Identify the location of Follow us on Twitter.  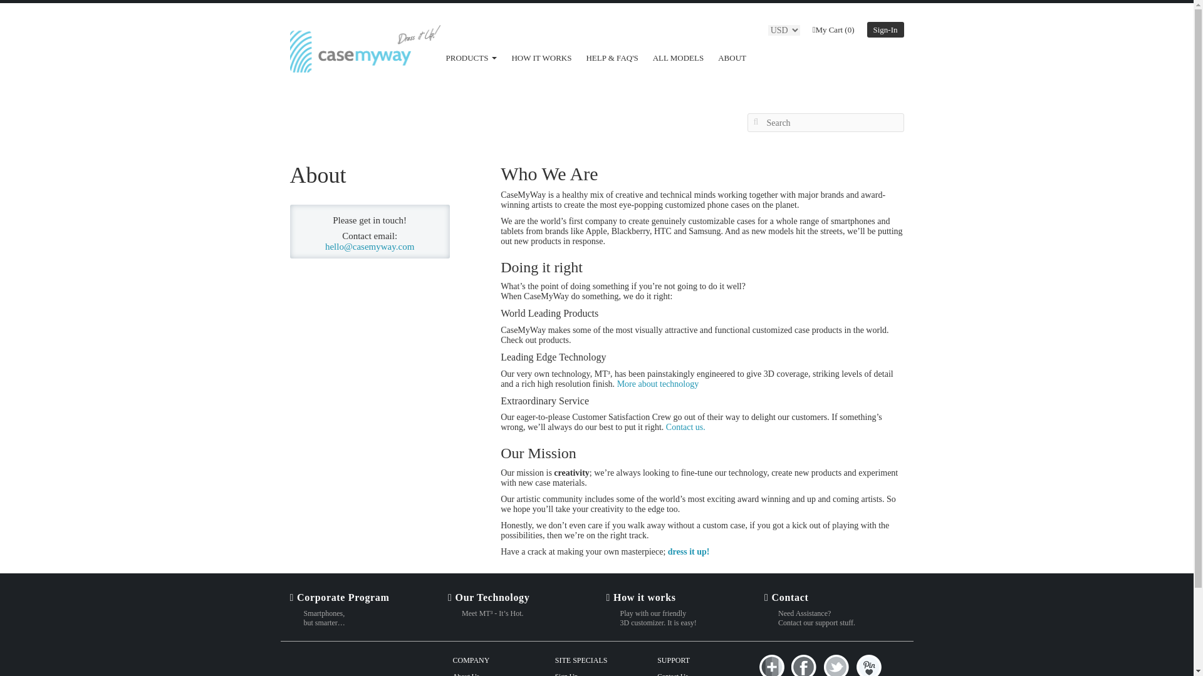
(837, 665).